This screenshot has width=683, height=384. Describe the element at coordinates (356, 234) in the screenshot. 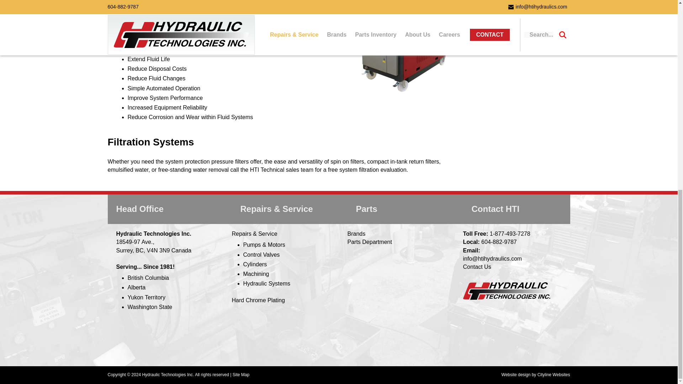

I see `Brands` at that location.